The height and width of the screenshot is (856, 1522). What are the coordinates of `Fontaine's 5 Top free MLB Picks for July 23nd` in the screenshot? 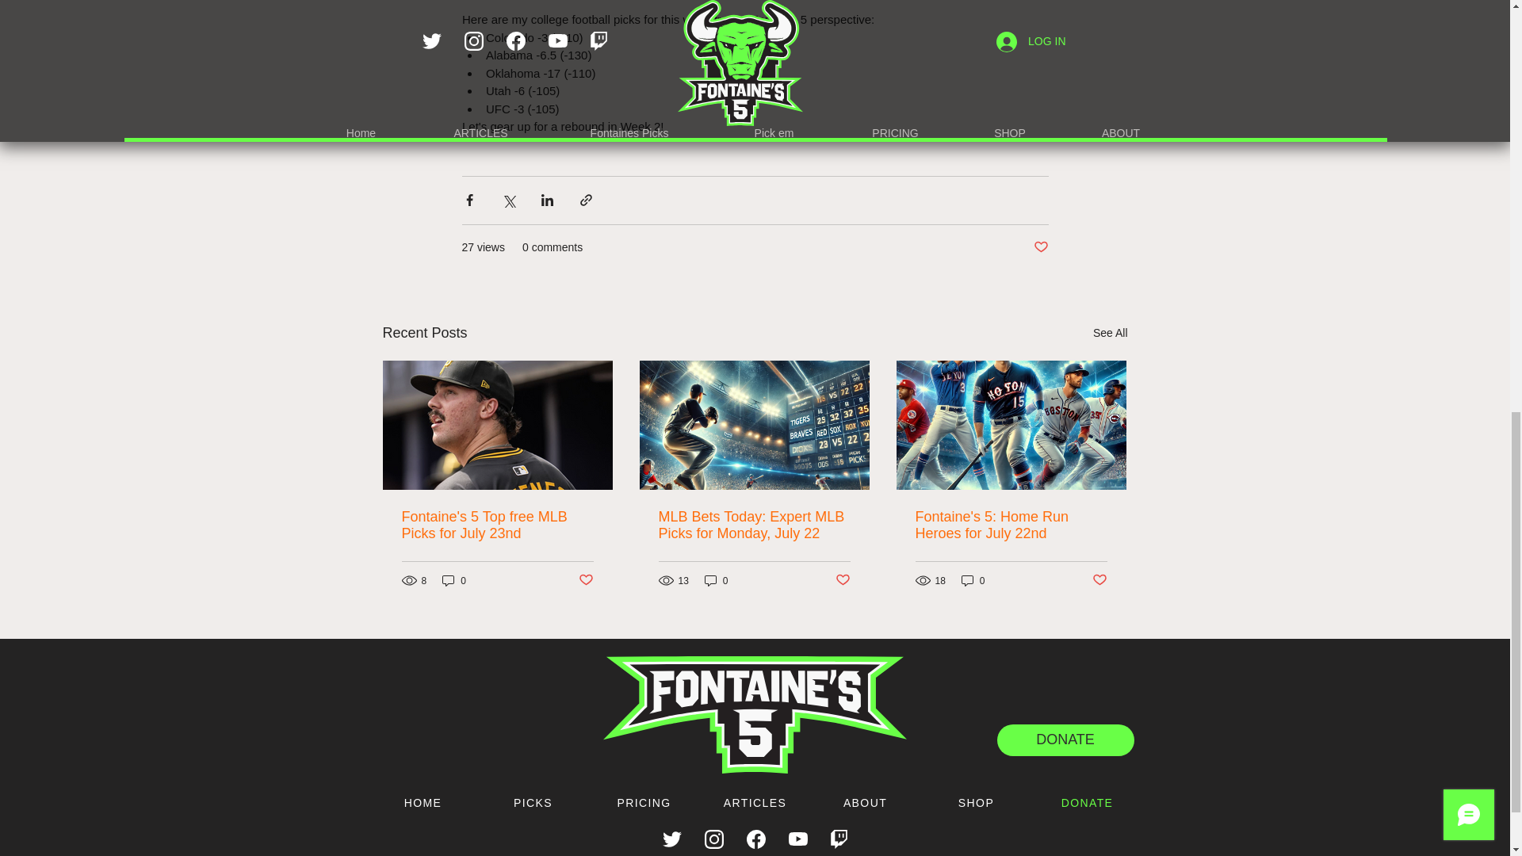 It's located at (497, 525).